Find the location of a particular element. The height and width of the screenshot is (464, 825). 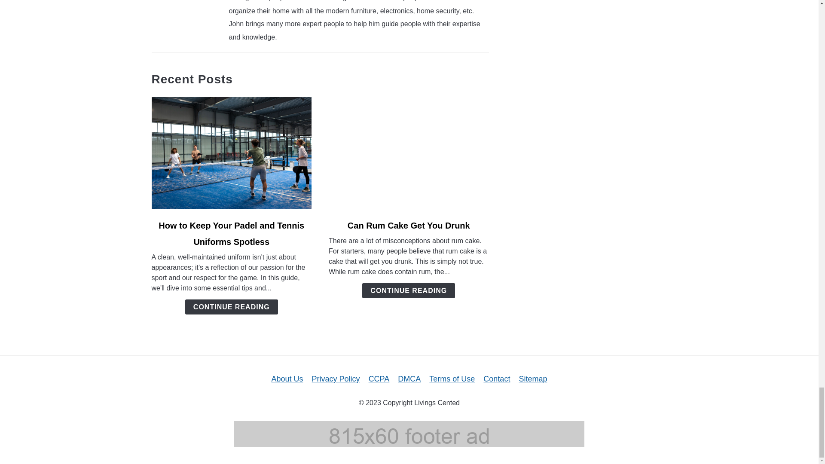

About Us is located at coordinates (287, 379).